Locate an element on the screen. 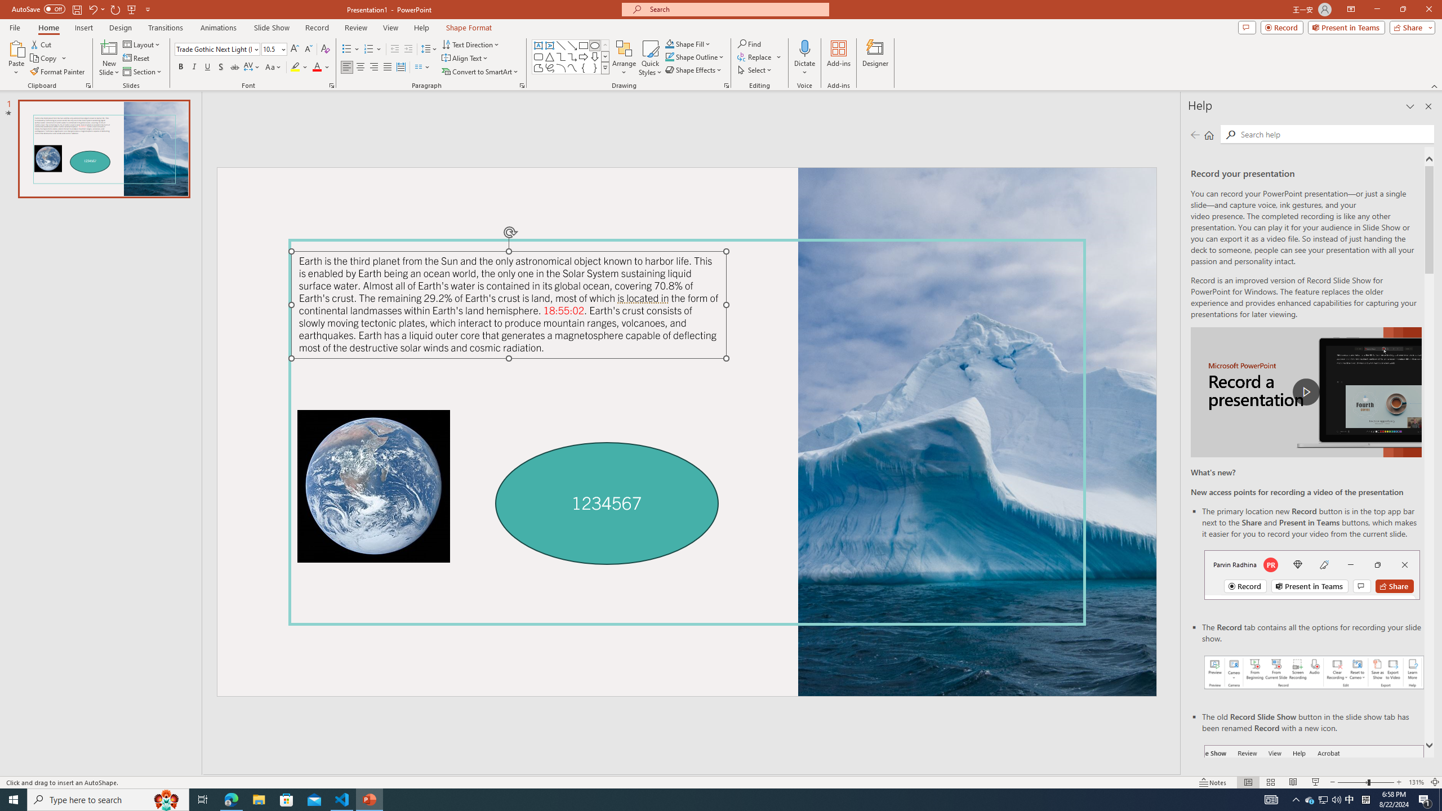  Section is located at coordinates (143, 72).